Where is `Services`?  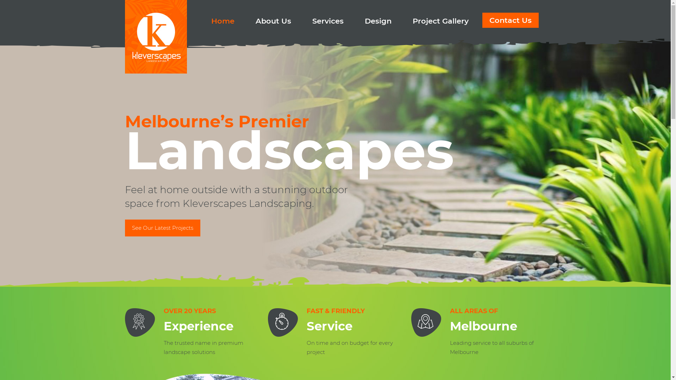
Services is located at coordinates (328, 16).